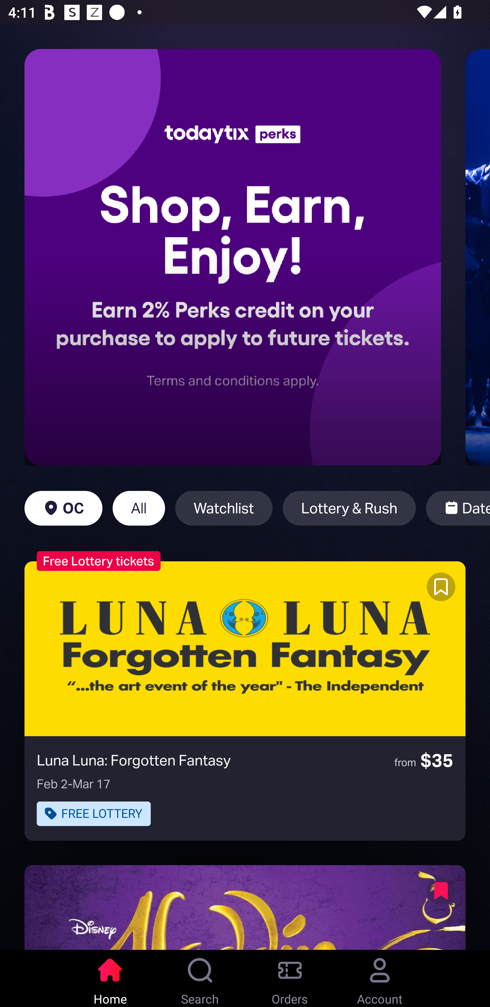 This screenshot has width=490, height=1007. Describe the element at coordinates (200, 978) in the screenshot. I see `Search` at that location.